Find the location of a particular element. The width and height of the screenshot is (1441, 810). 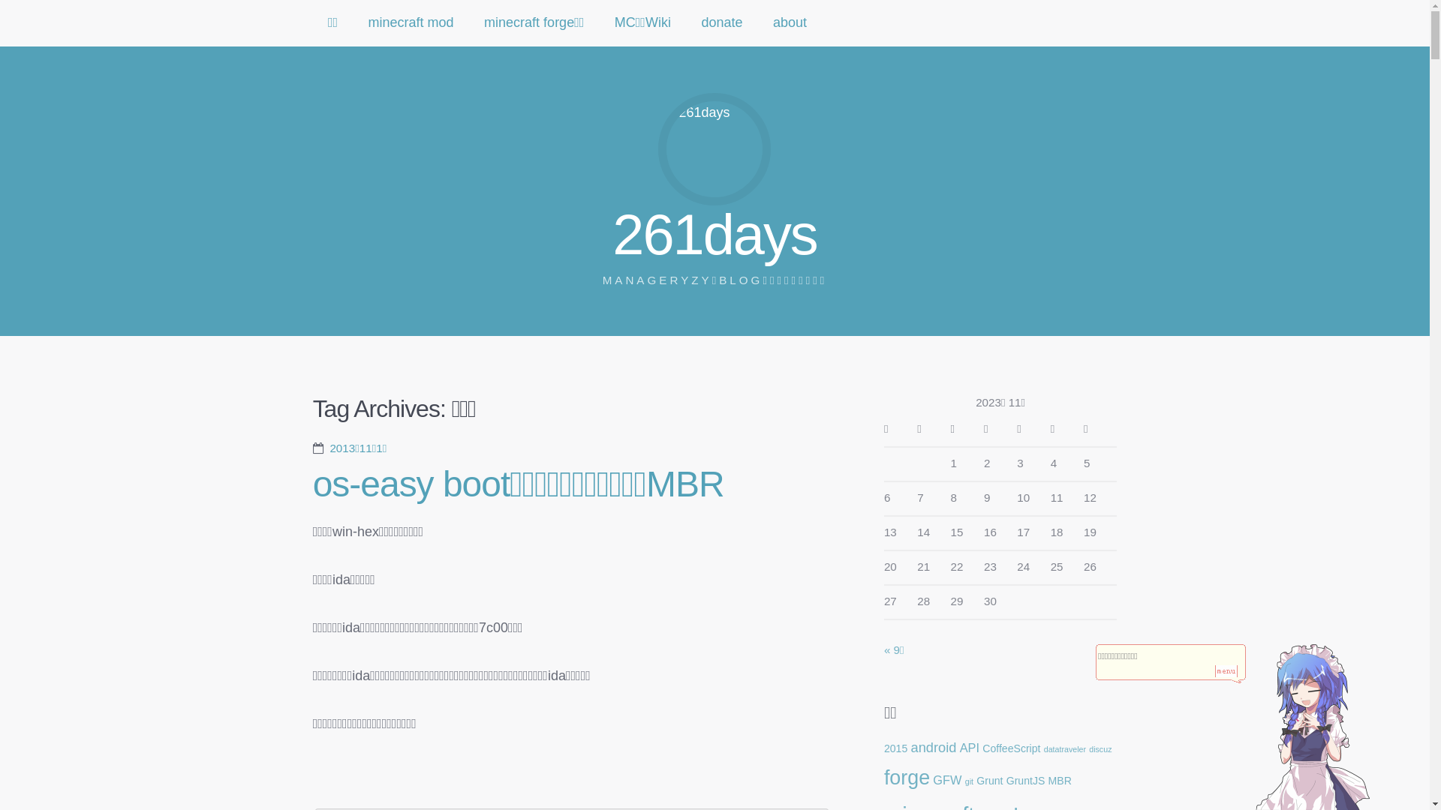

datatraveler is located at coordinates (1065, 749).